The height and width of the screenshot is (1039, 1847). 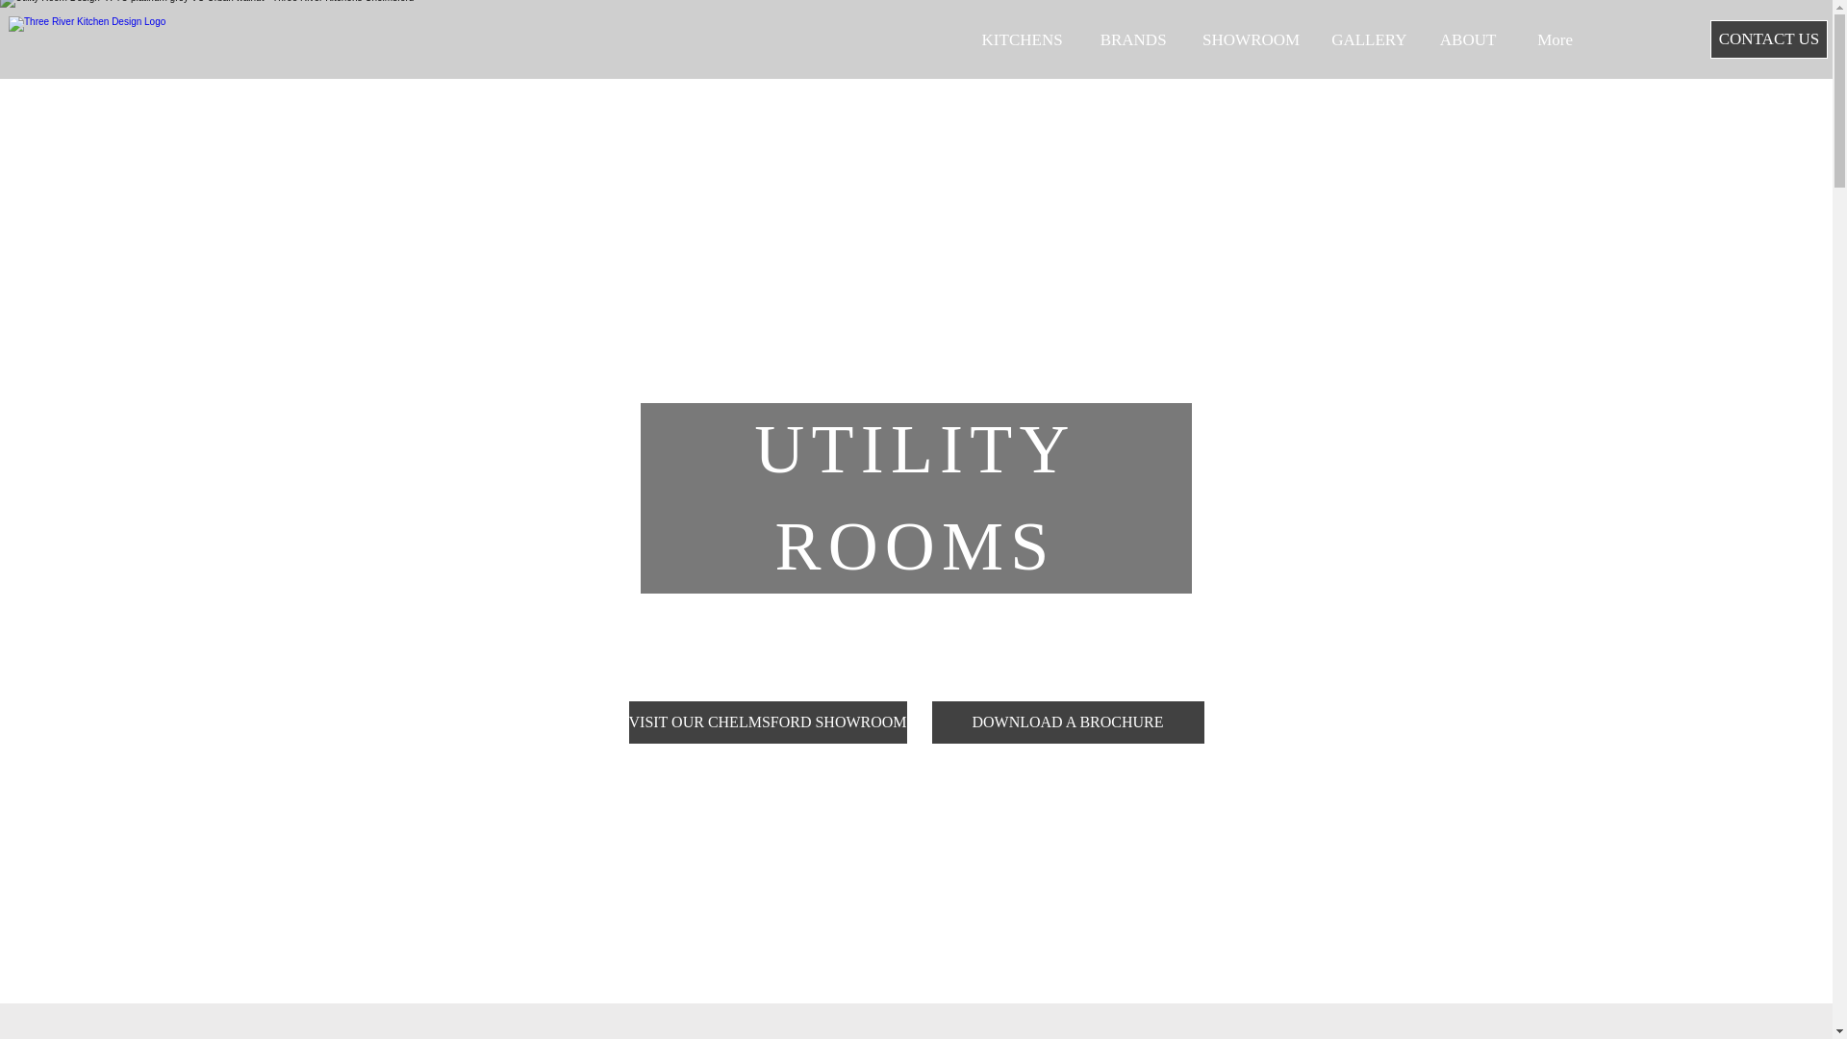 What do you see at coordinates (1768, 38) in the screenshot?
I see `CONTACT US` at bounding box center [1768, 38].